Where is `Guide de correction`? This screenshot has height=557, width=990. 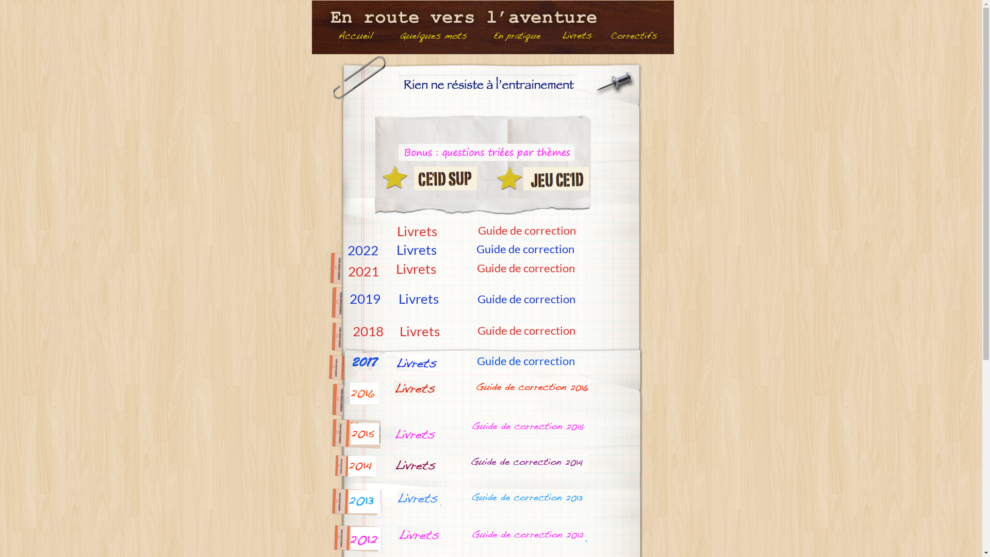 Guide de correction is located at coordinates (525, 249).